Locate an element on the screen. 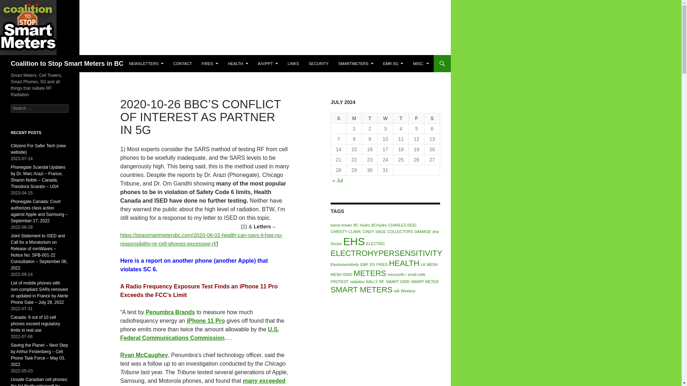 This screenshot has height=386, width=687. Thursday is located at coordinates (401, 118).